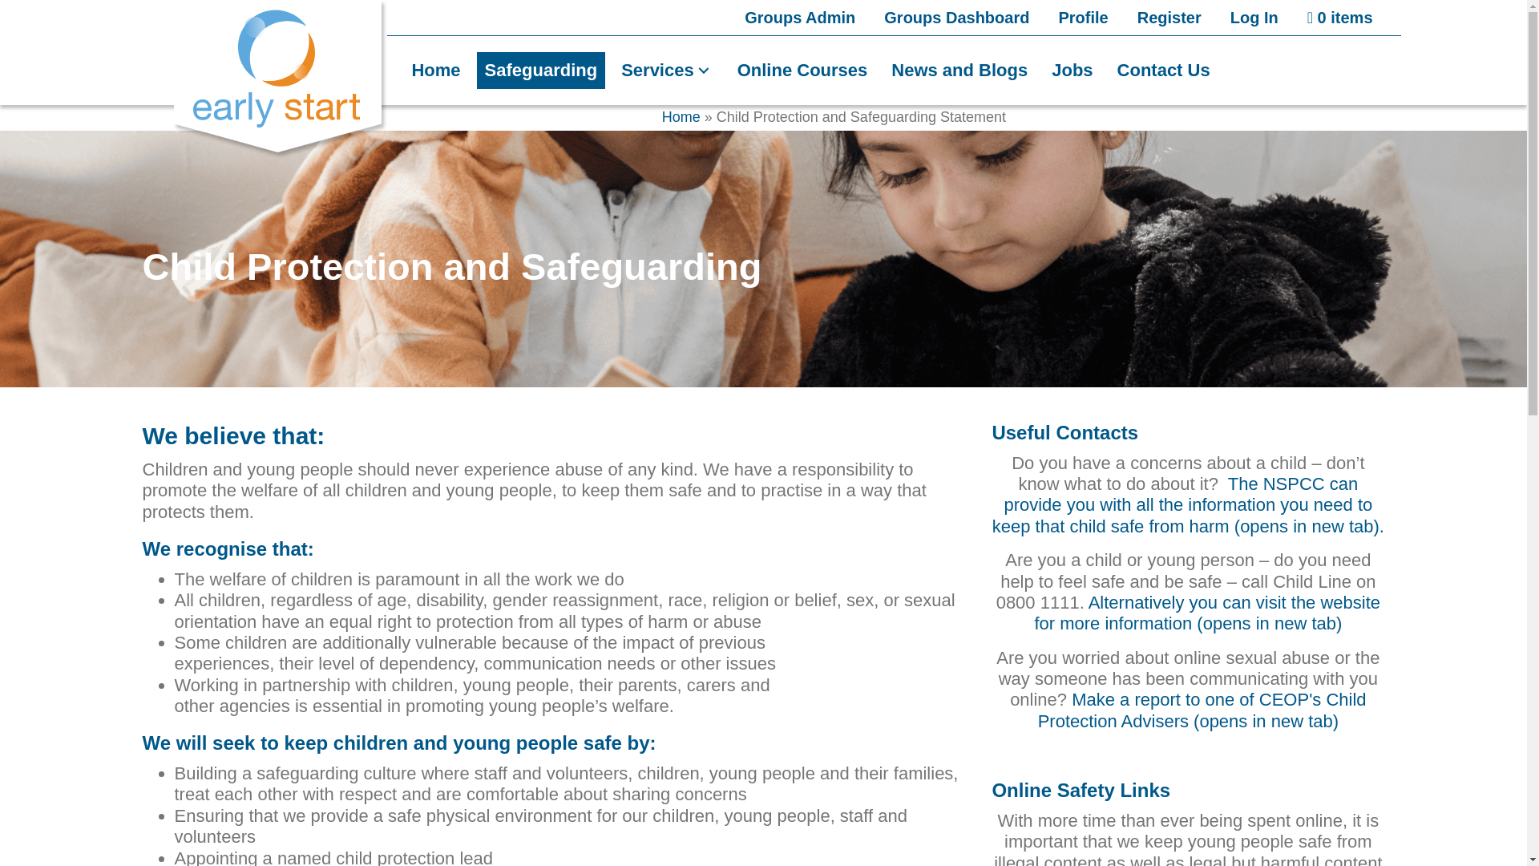  I want to click on Home, so click(681, 117).